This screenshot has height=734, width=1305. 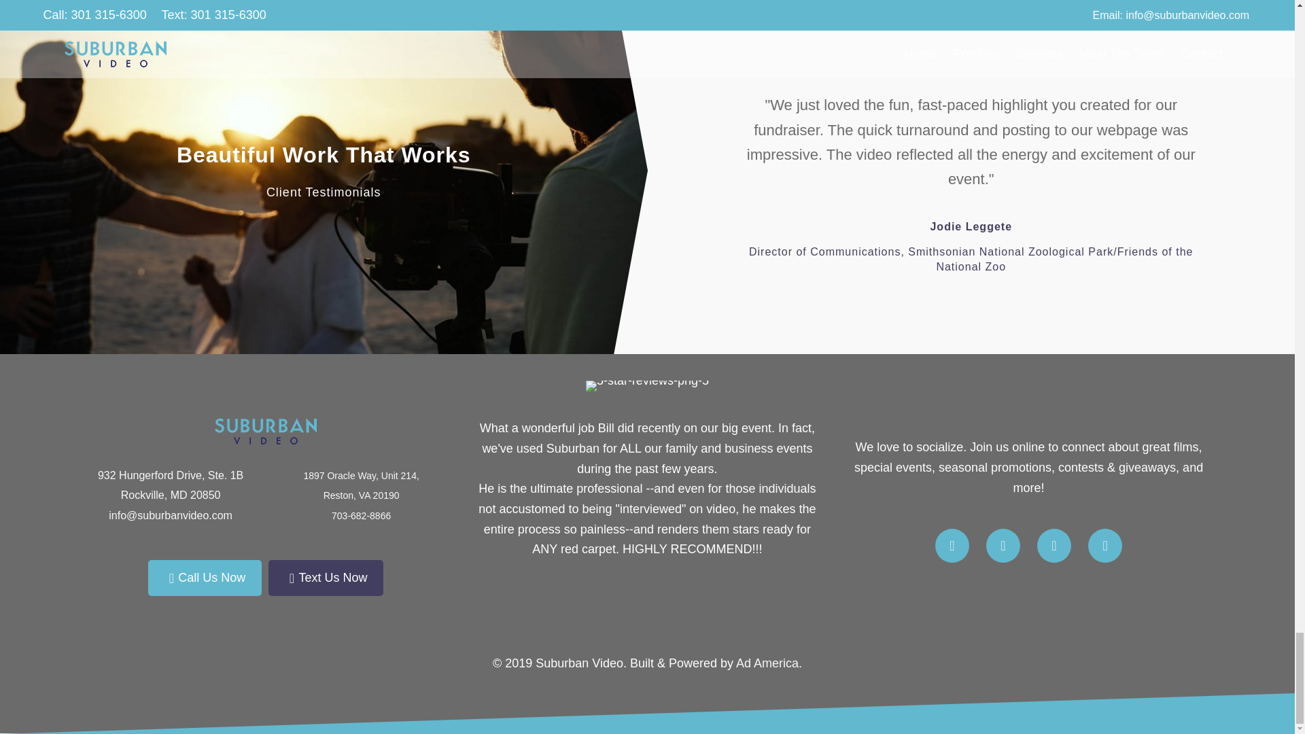 What do you see at coordinates (647, 386) in the screenshot?
I see `5-star-reviews-png-5` at bounding box center [647, 386].